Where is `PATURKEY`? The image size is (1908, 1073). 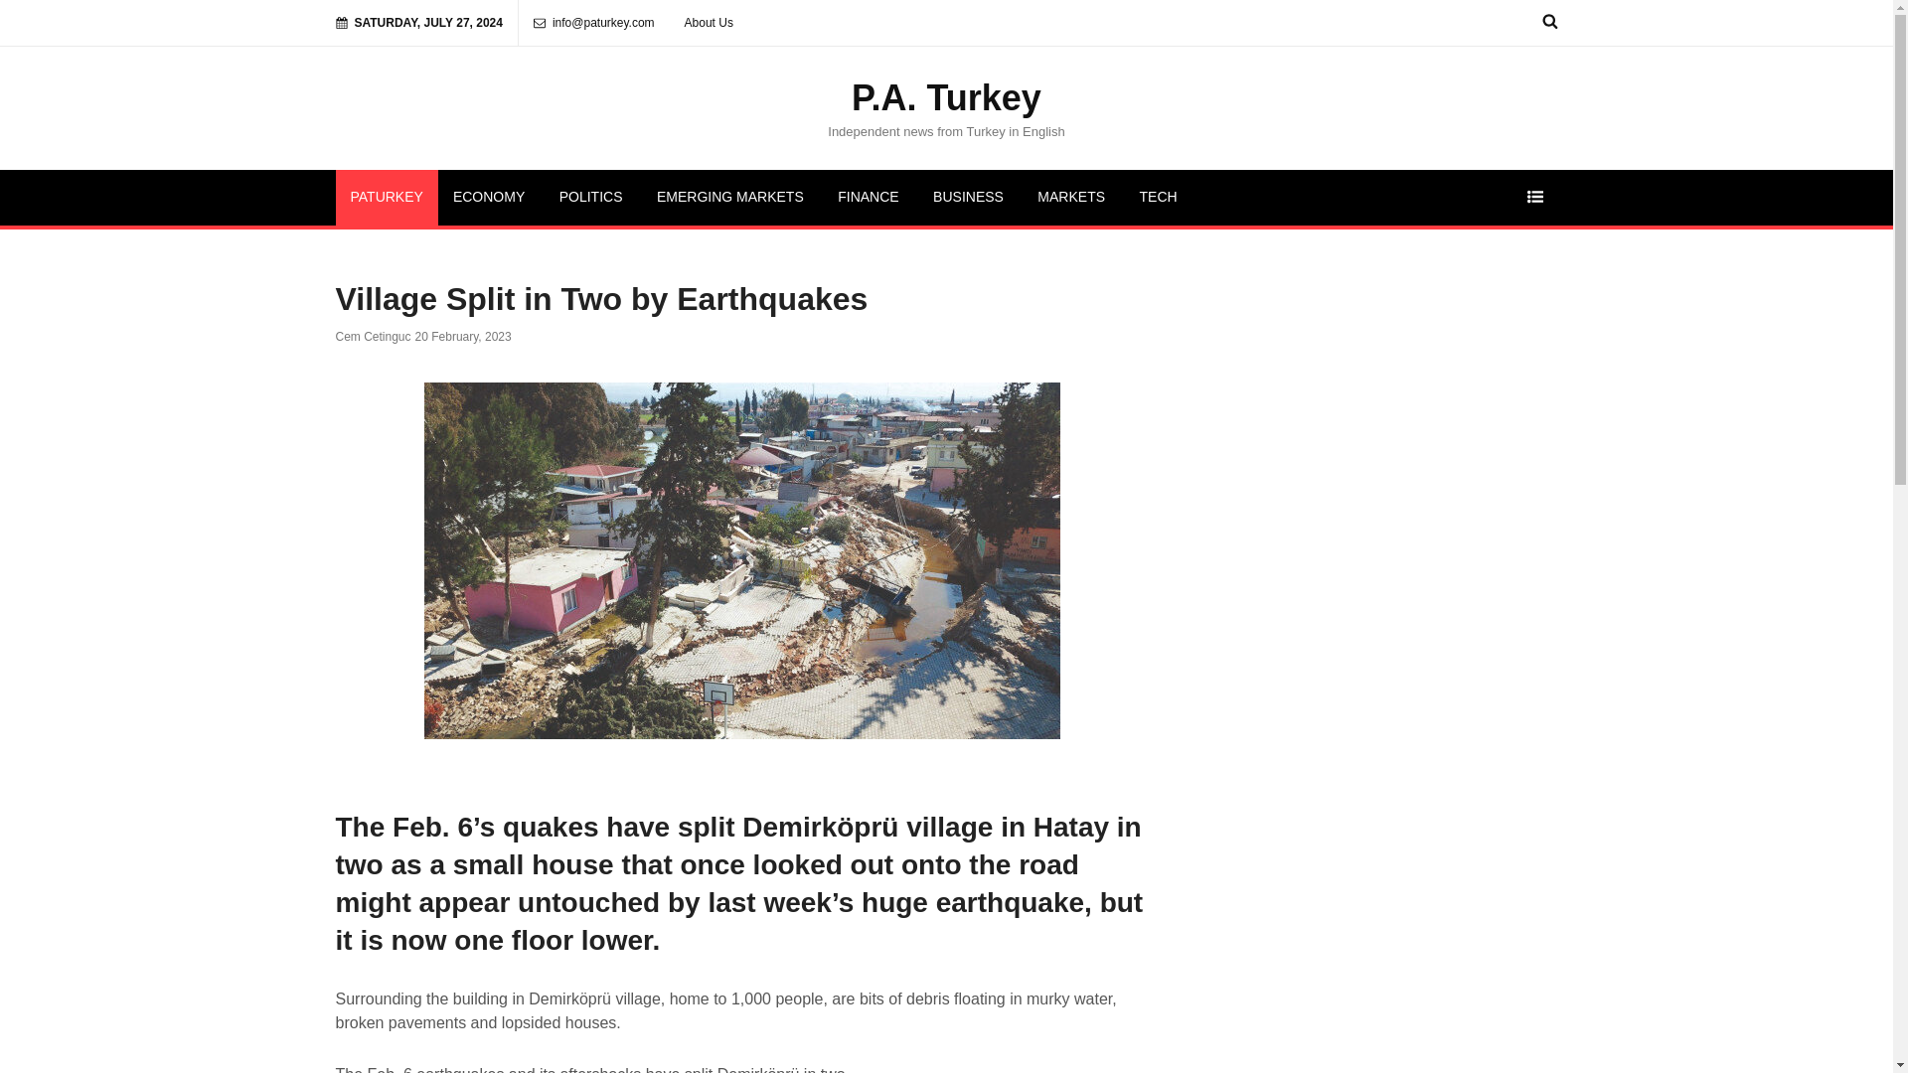 PATURKEY is located at coordinates (387, 197).